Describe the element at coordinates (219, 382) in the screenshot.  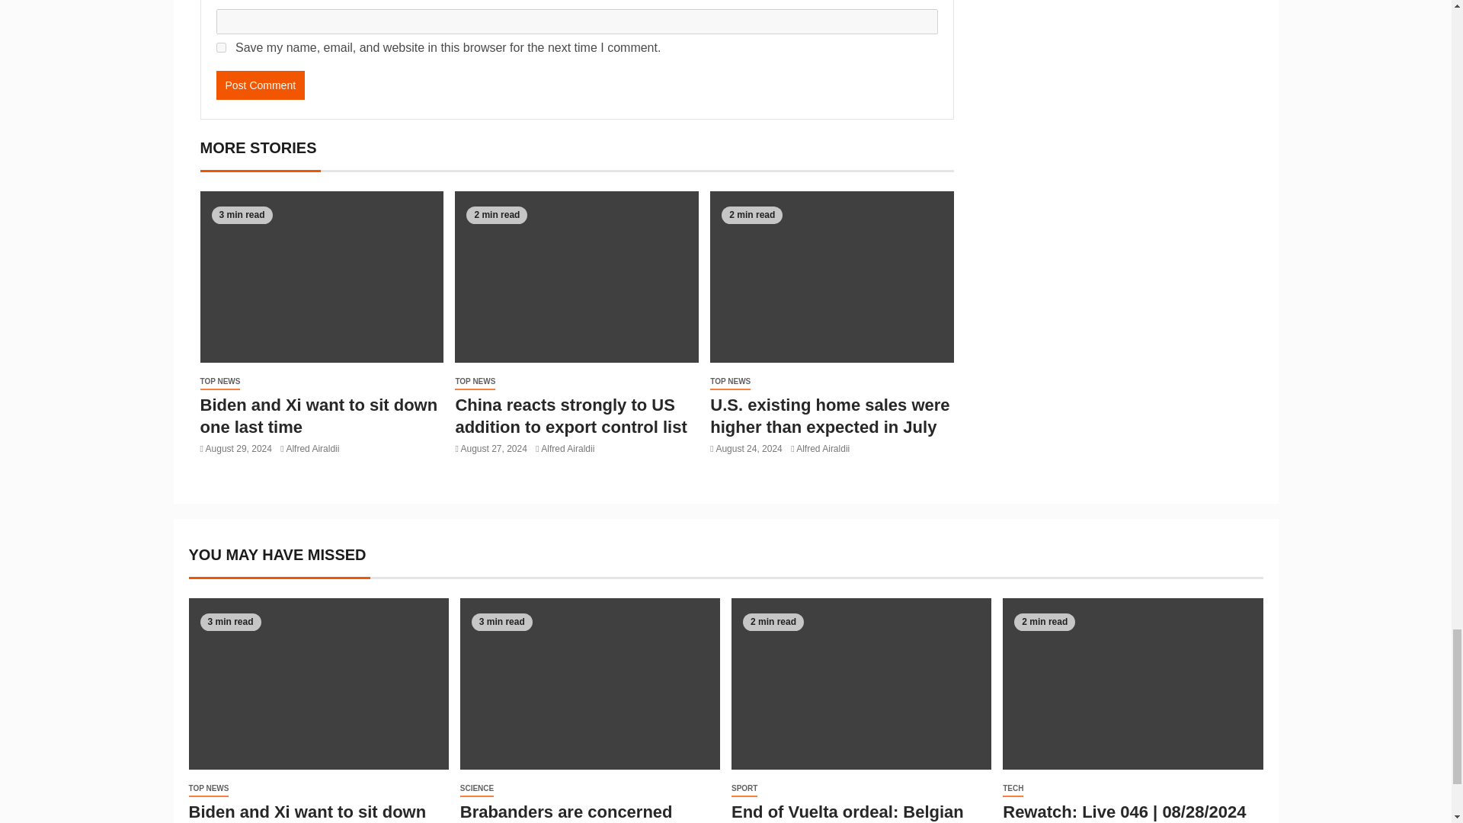
I see `TOP NEWS` at that location.